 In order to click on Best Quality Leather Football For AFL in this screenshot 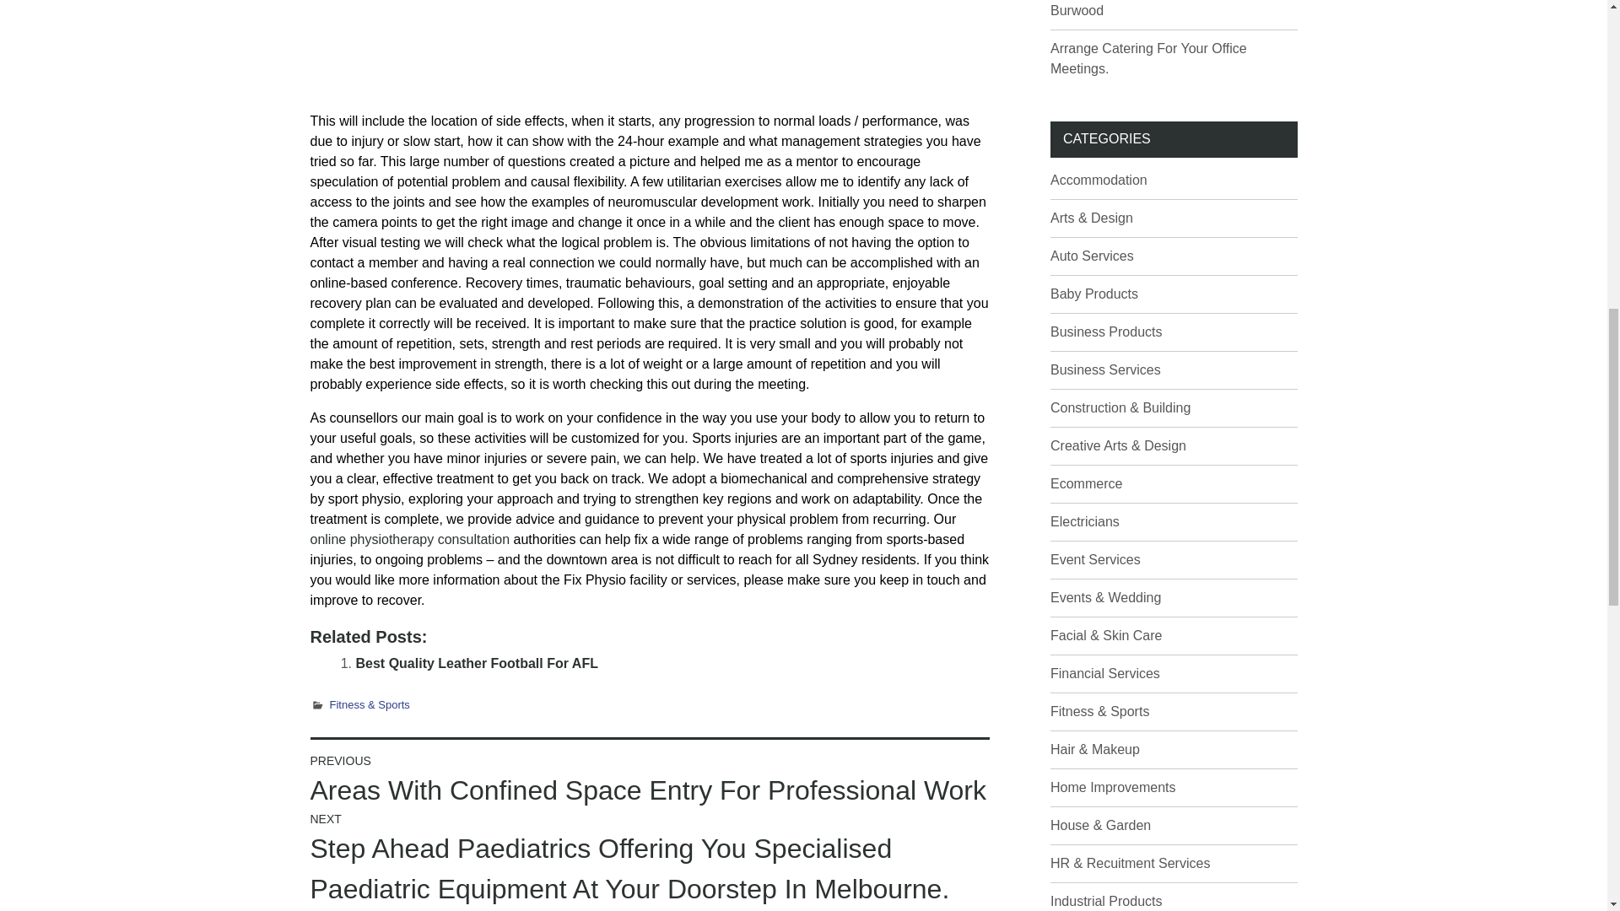, I will do `click(477, 663)`.